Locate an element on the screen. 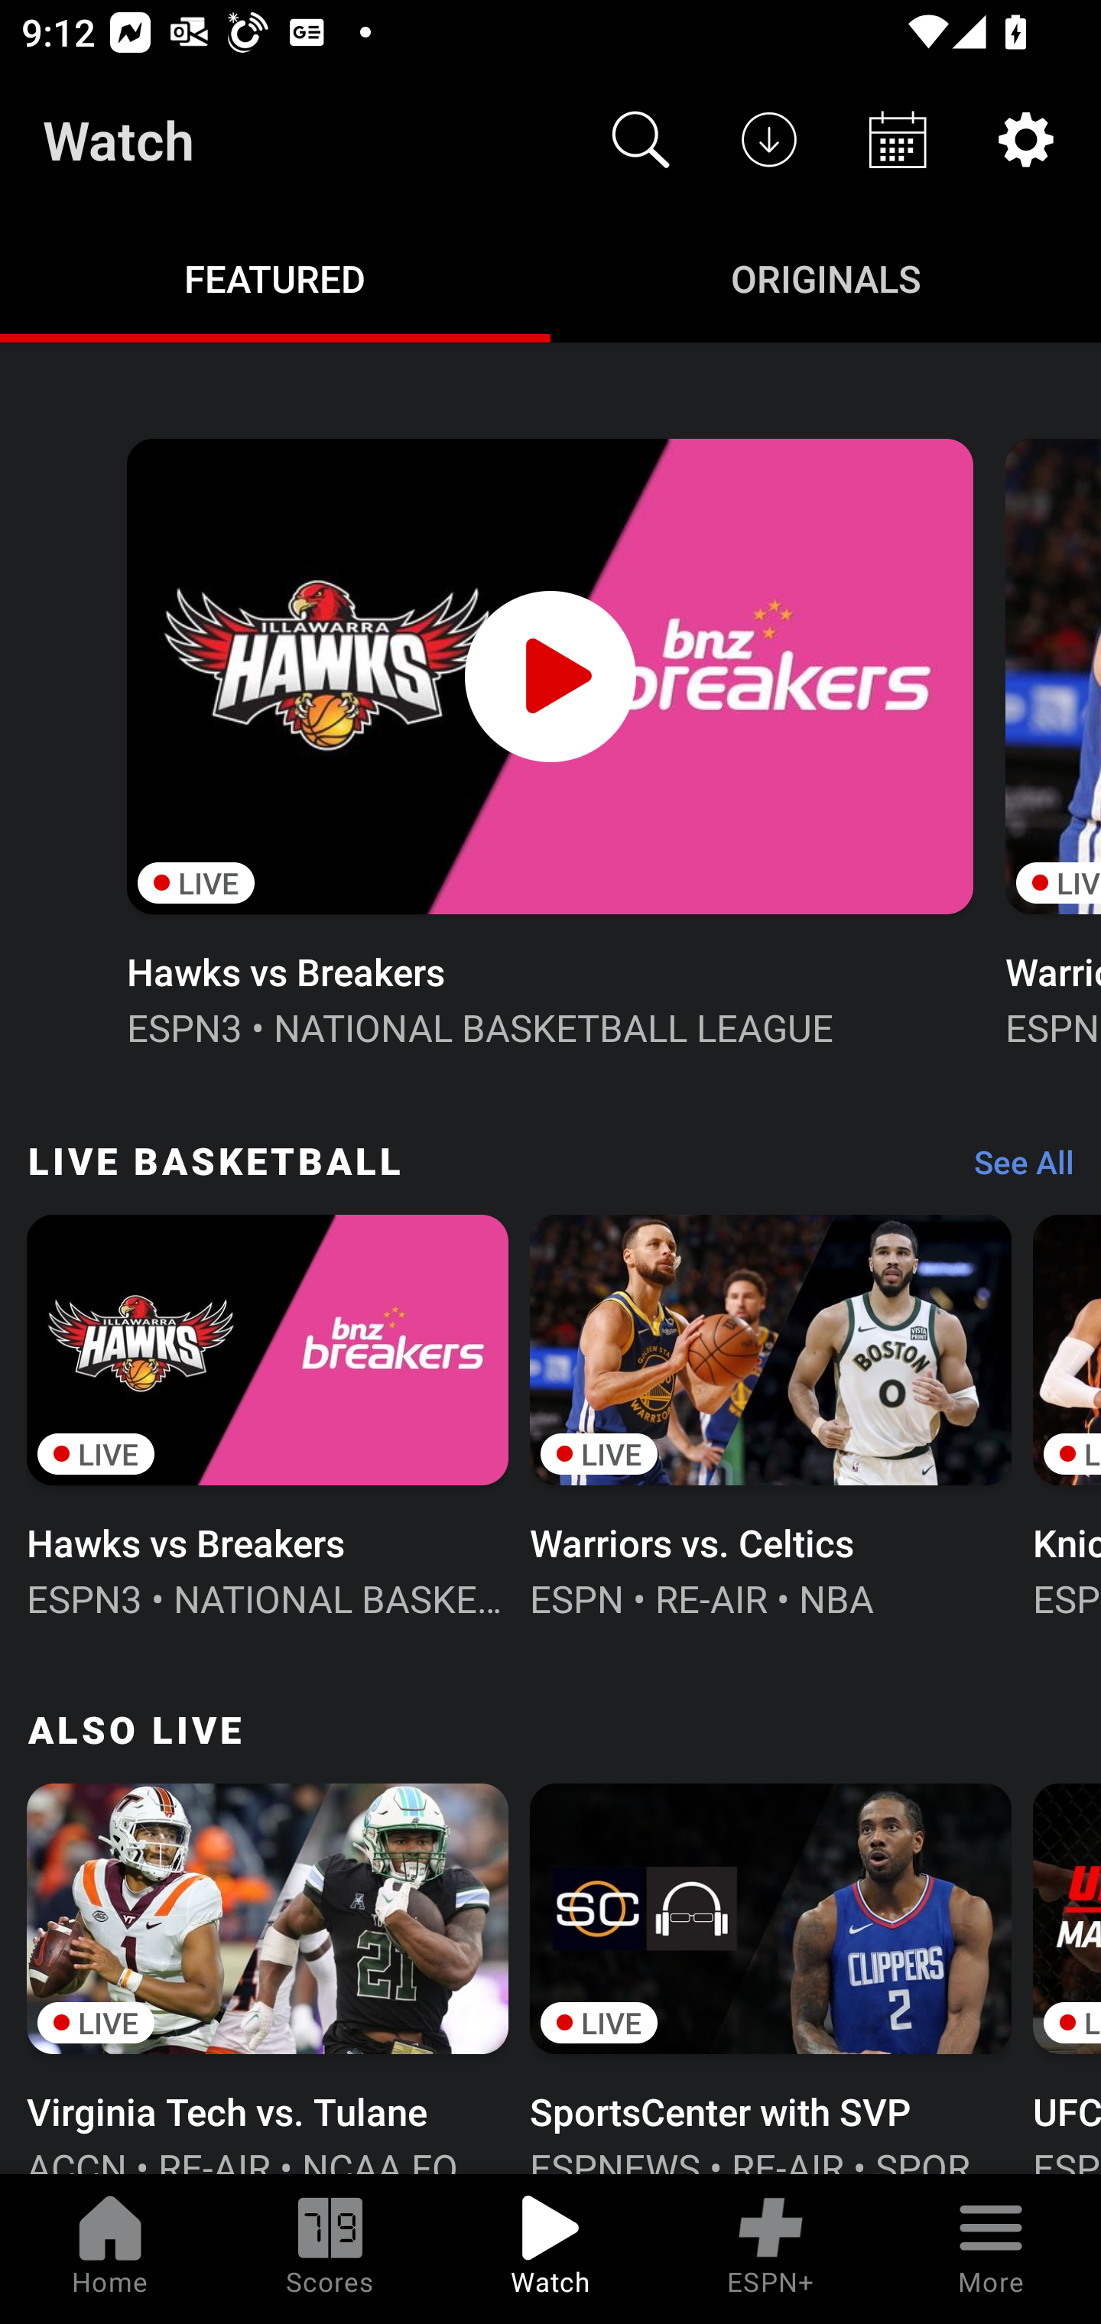 The image size is (1101, 2324). Search is located at coordinates (641, 139).